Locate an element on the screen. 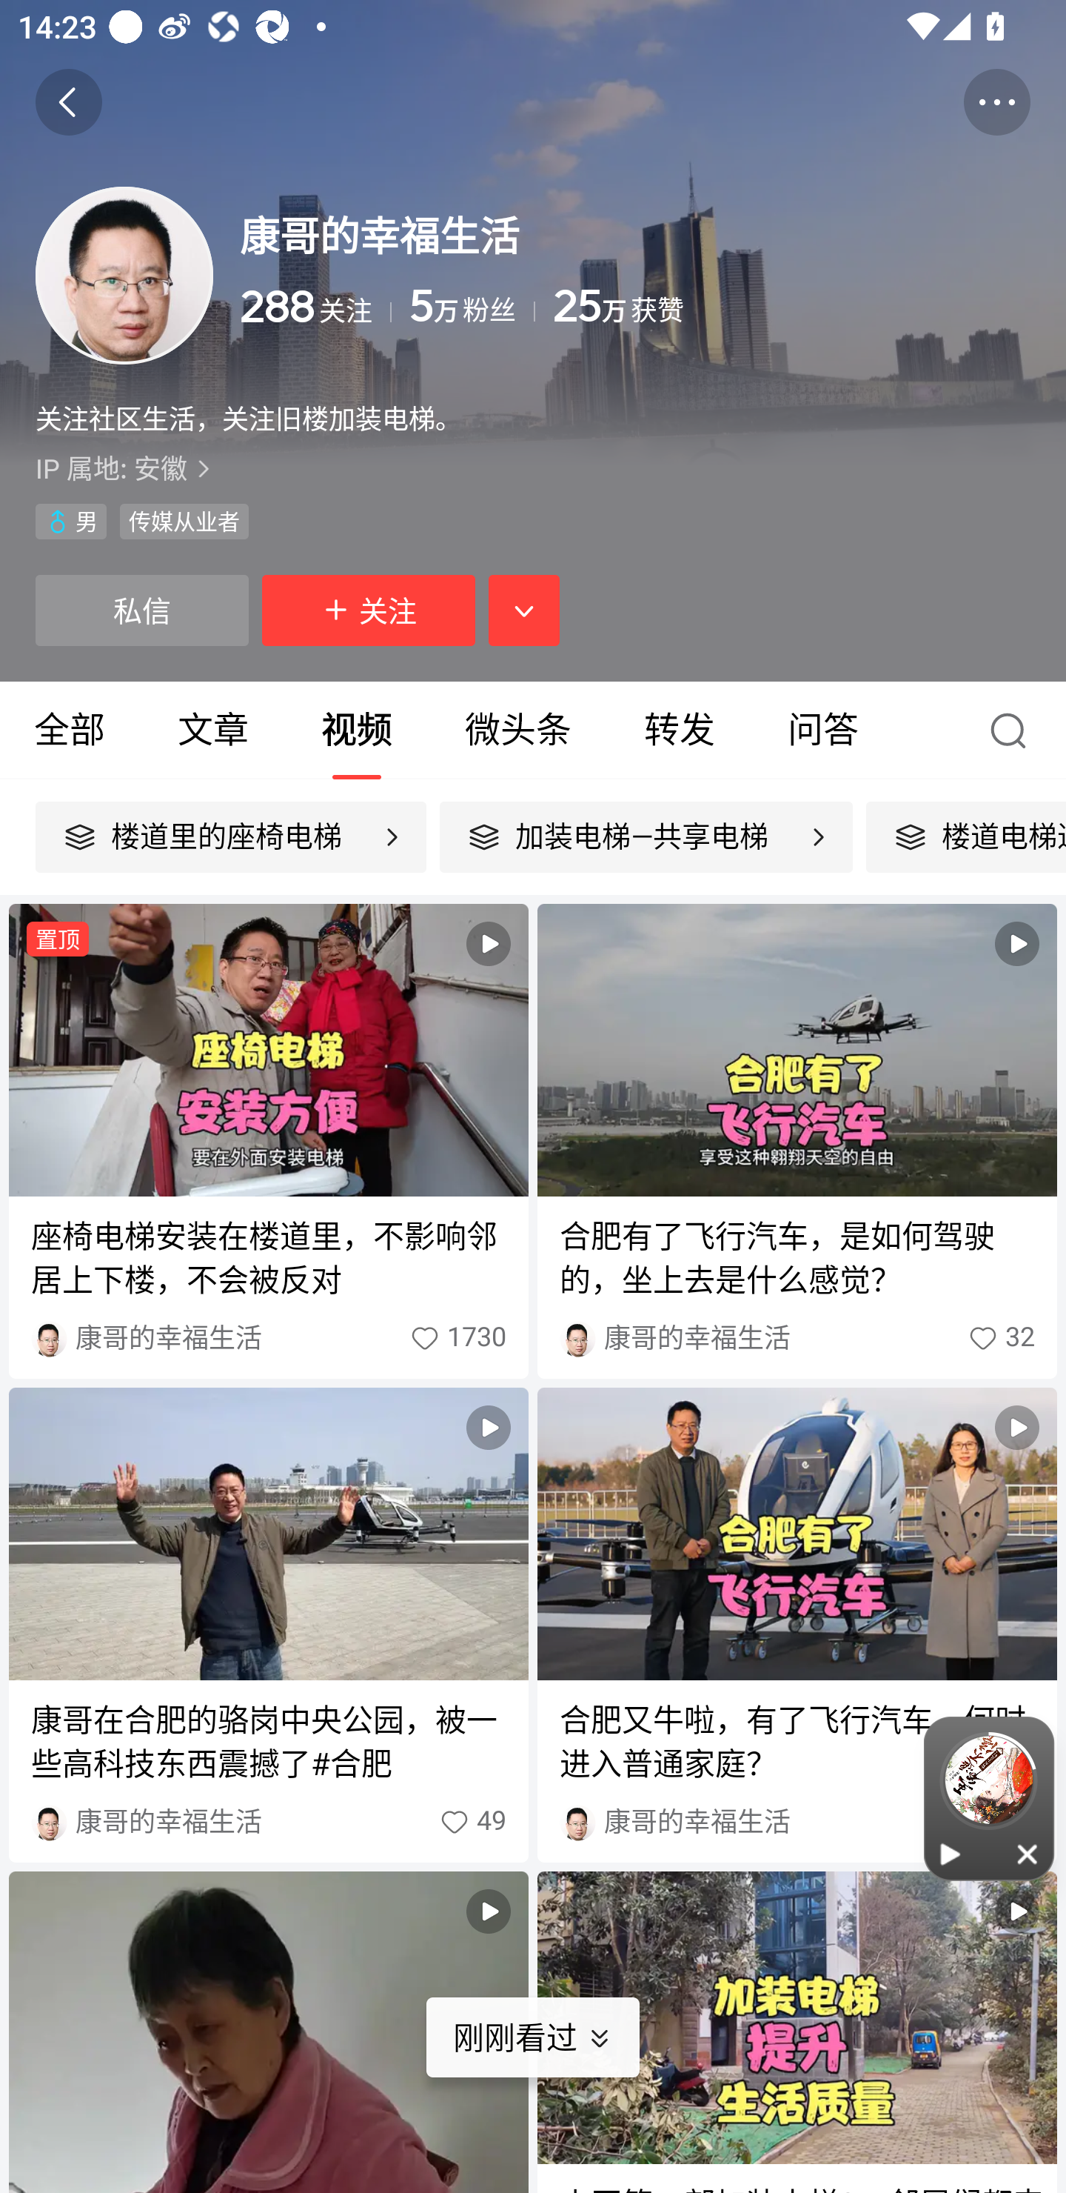 Image resolution: width=1066 pixels, height=2193 pixels. 微头条 is located at coordinates (517, 730).